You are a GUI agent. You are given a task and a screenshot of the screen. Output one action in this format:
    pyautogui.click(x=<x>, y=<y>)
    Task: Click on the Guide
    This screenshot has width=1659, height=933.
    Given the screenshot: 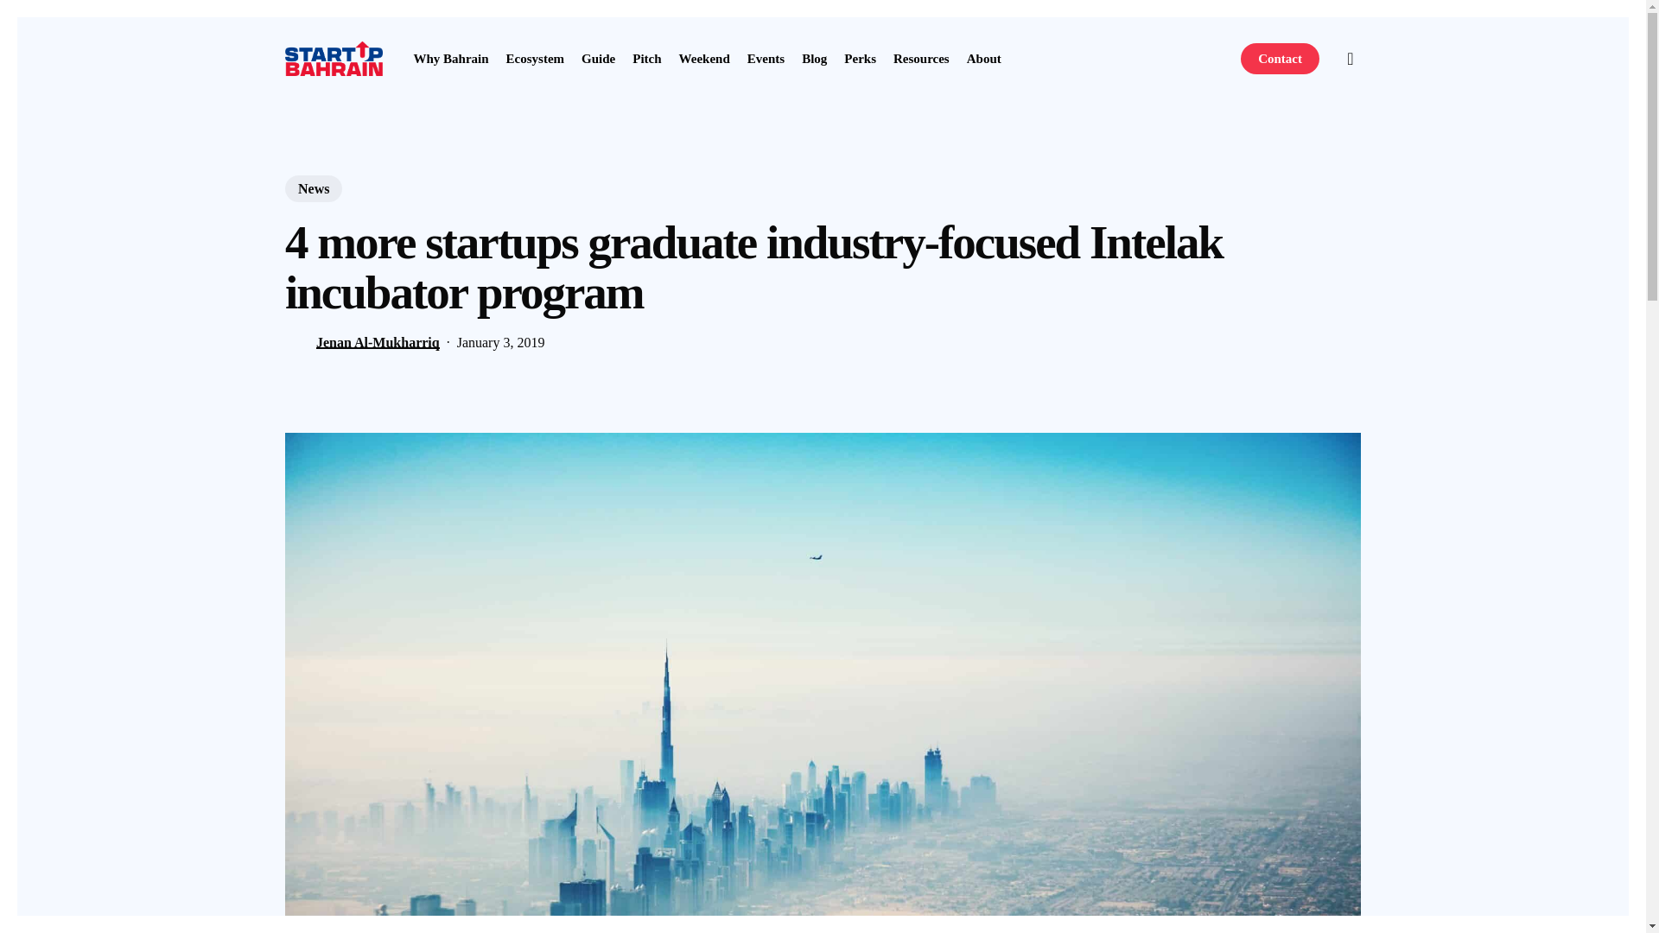 What is the action you would take?
    pyautogui.click(x=598, y=58)
    